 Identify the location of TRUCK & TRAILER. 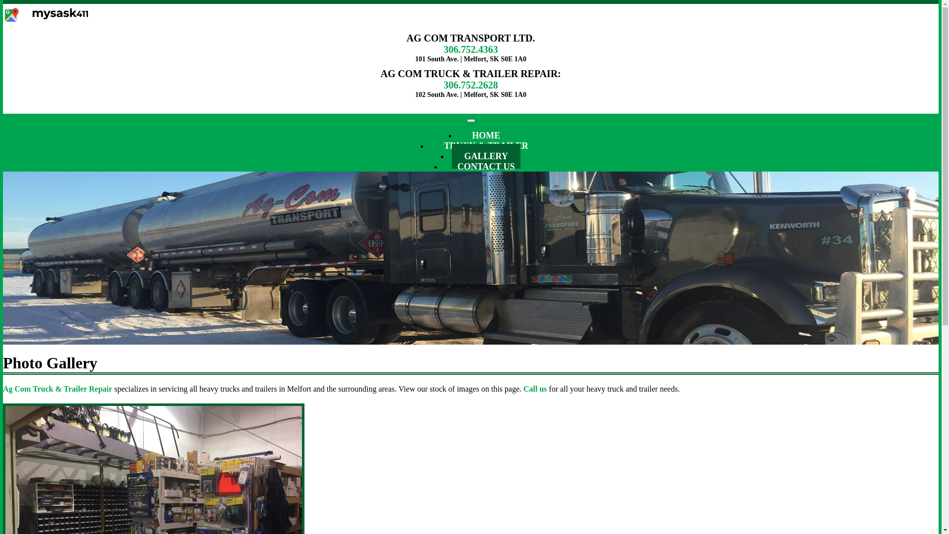
(486, 146).